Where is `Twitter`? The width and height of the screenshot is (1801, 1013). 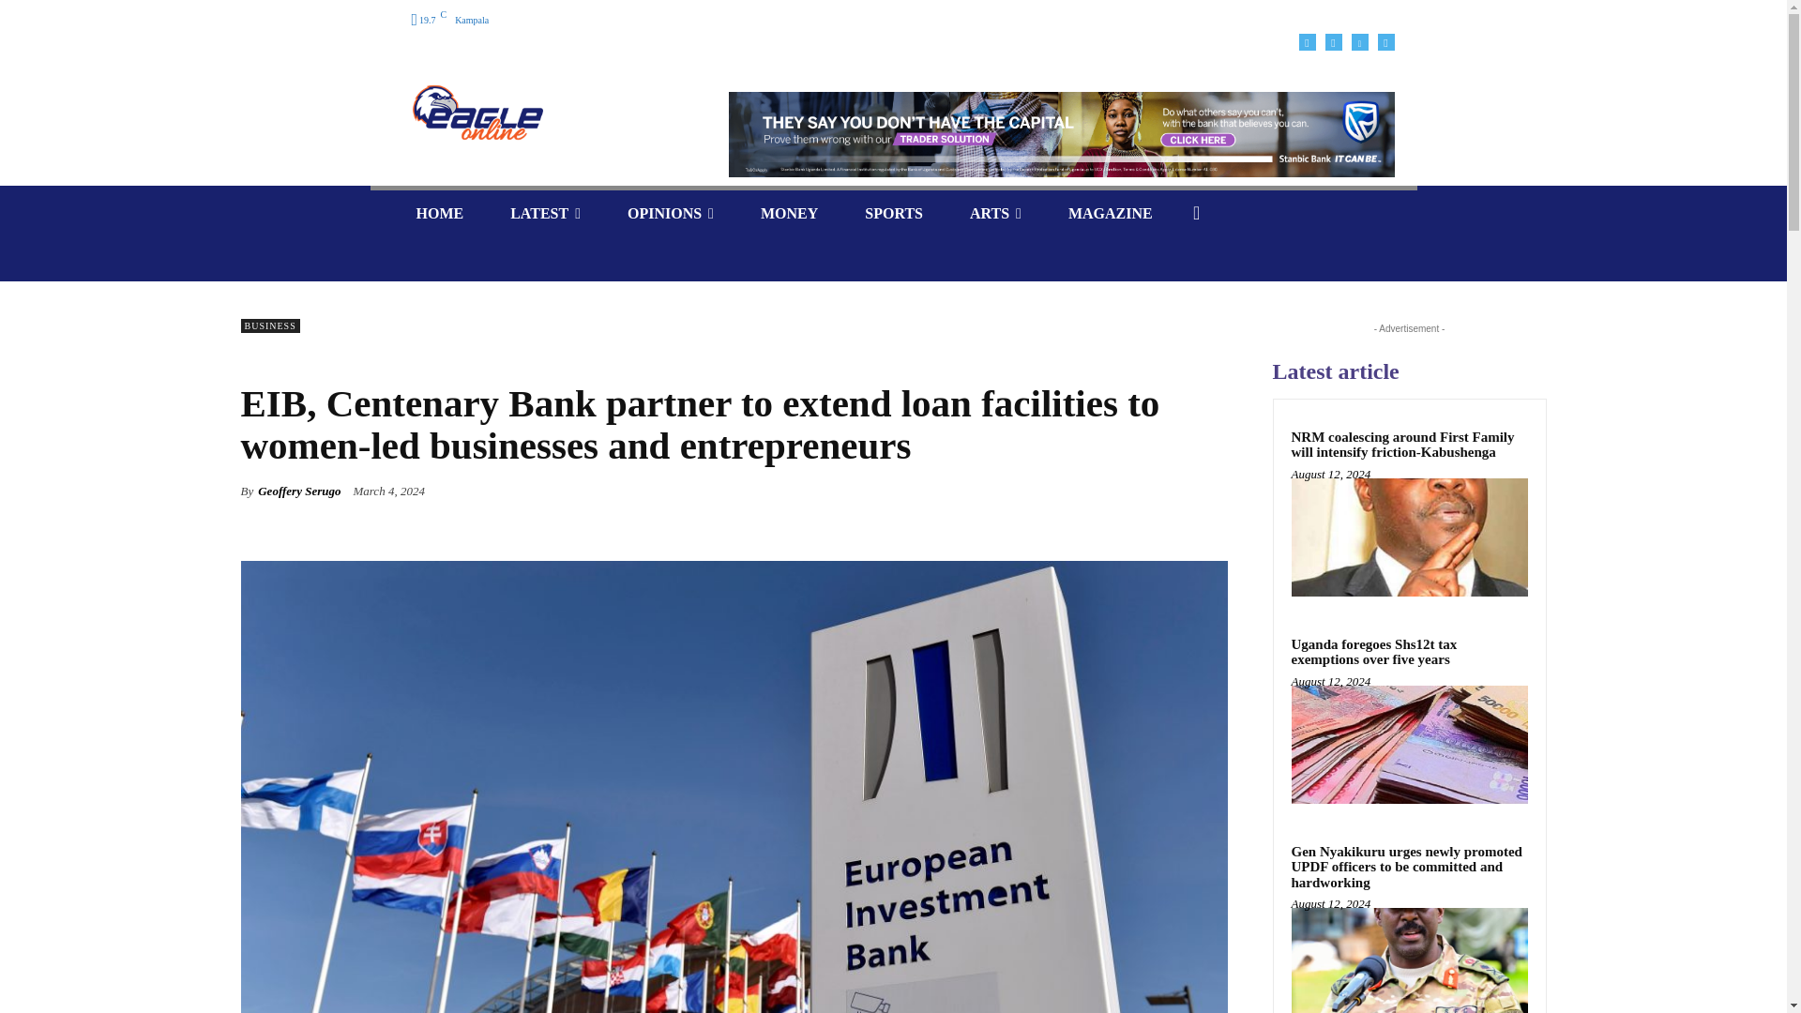 Twitter is located at coordinates (1385, 41).